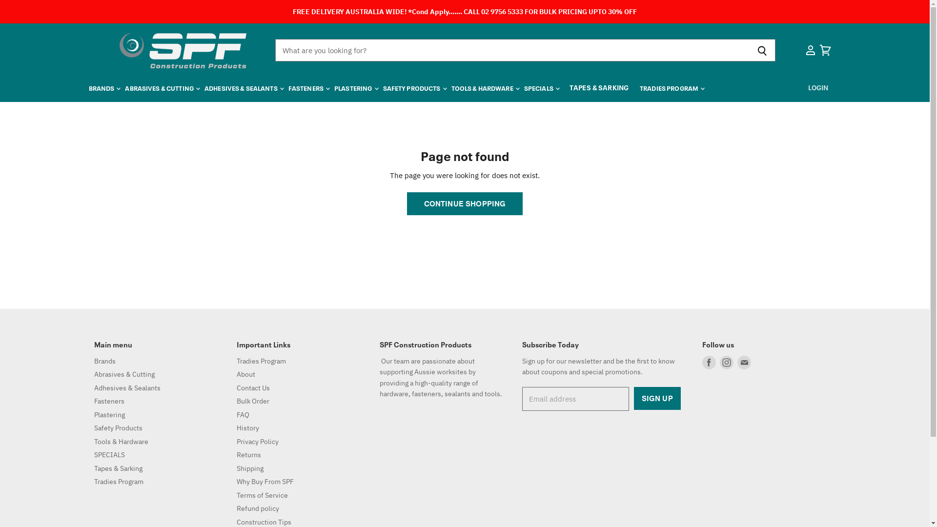 This screenshot has width=937, height=527. Describe the element at coordinates (253, 401) in the screenshot. I see `Bulk Order` at that location.